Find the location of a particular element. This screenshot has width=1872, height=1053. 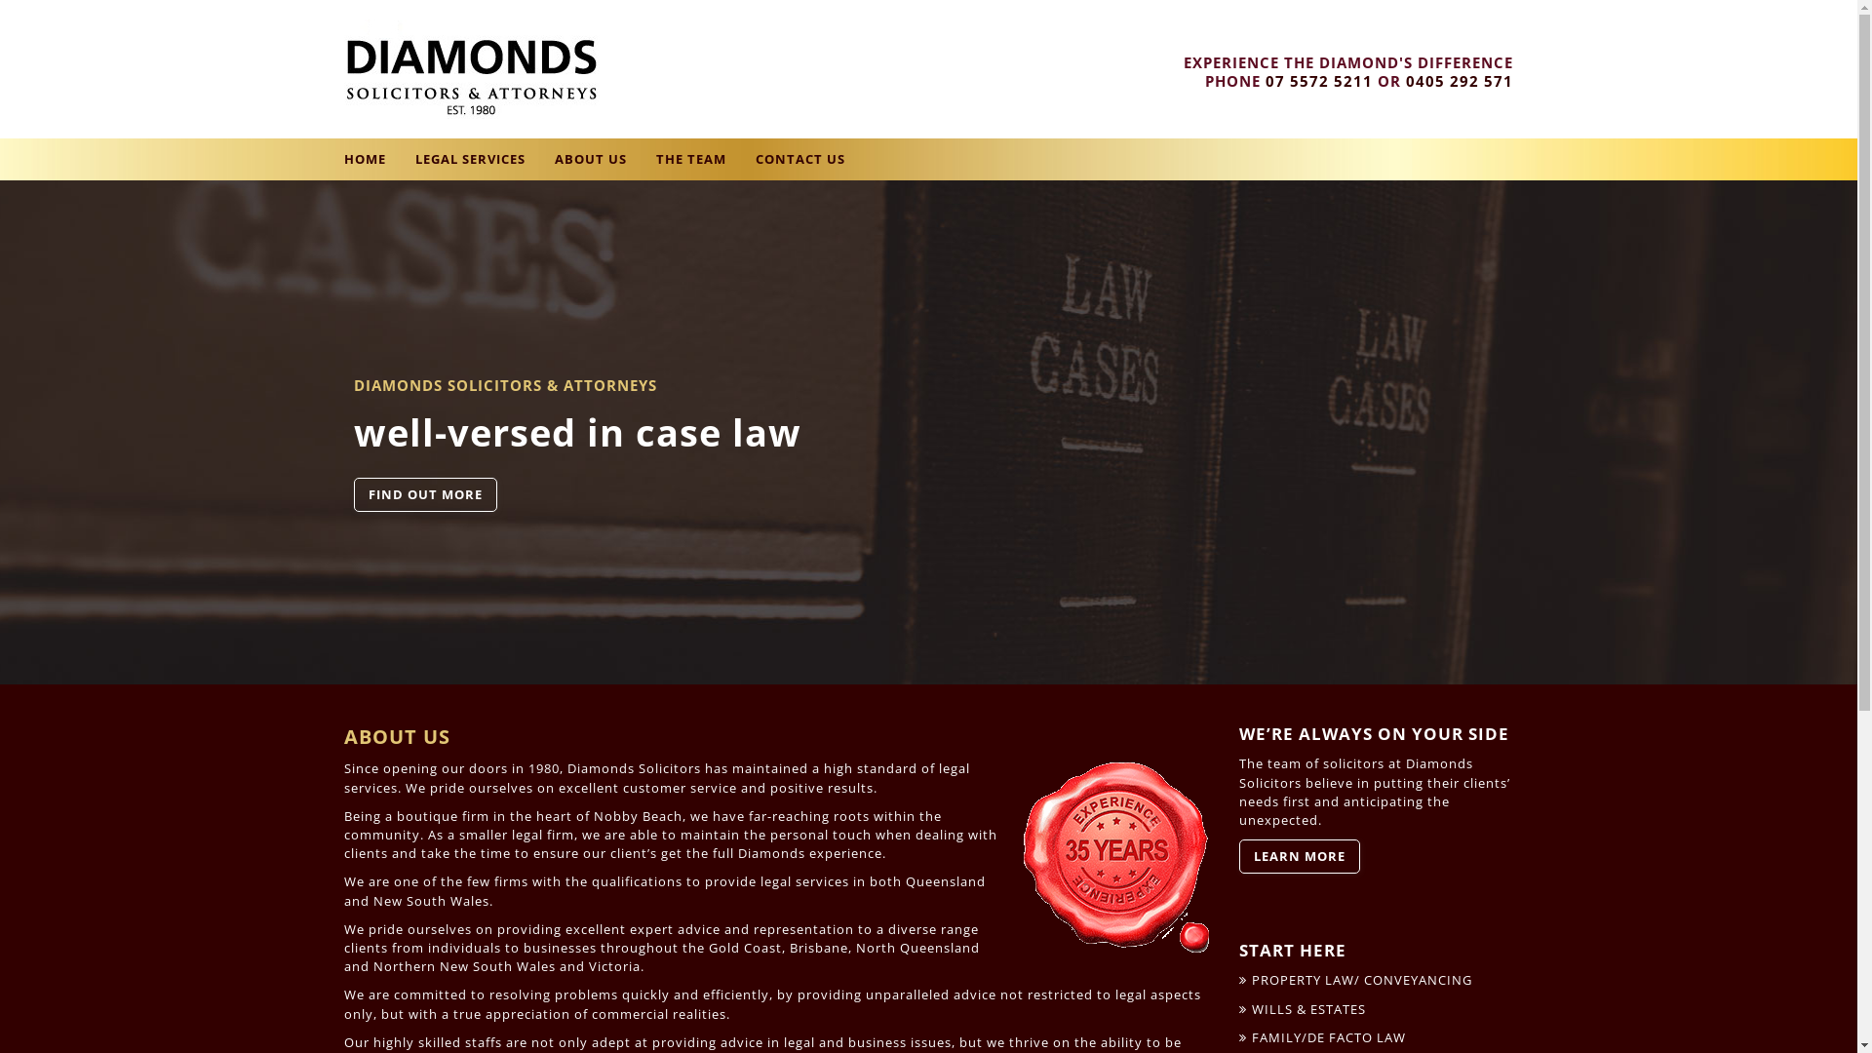

HOME is located at coordinates (365, 160).